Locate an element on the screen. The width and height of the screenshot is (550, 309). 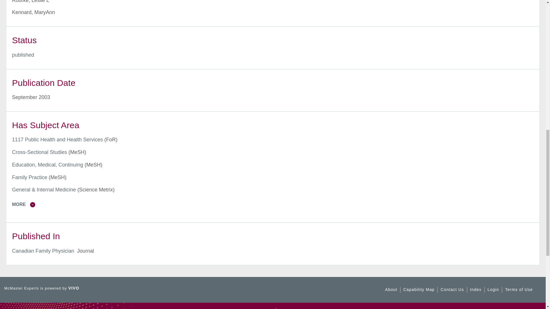
name is located at coordinates (23, 55).